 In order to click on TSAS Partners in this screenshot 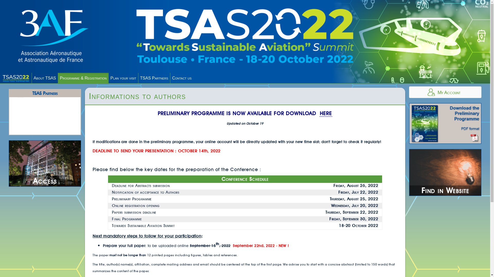, I will do `click(154, 78)`.